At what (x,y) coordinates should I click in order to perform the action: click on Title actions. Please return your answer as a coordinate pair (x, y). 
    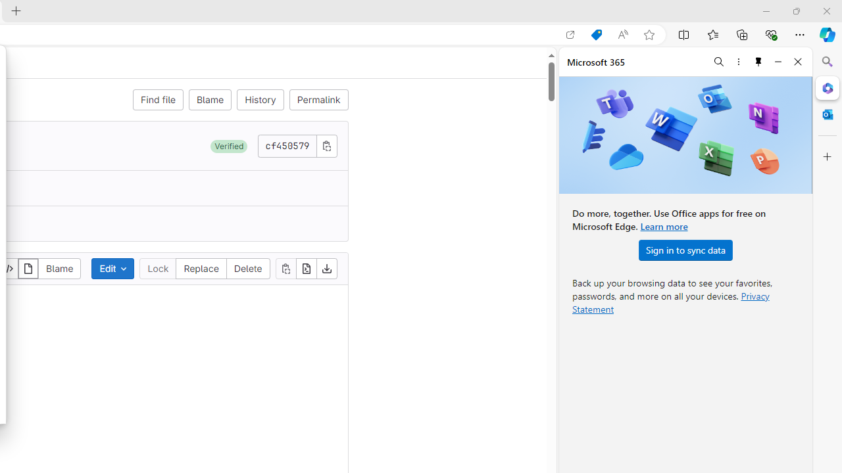
    Looking at the image, I should click on (717, 11).